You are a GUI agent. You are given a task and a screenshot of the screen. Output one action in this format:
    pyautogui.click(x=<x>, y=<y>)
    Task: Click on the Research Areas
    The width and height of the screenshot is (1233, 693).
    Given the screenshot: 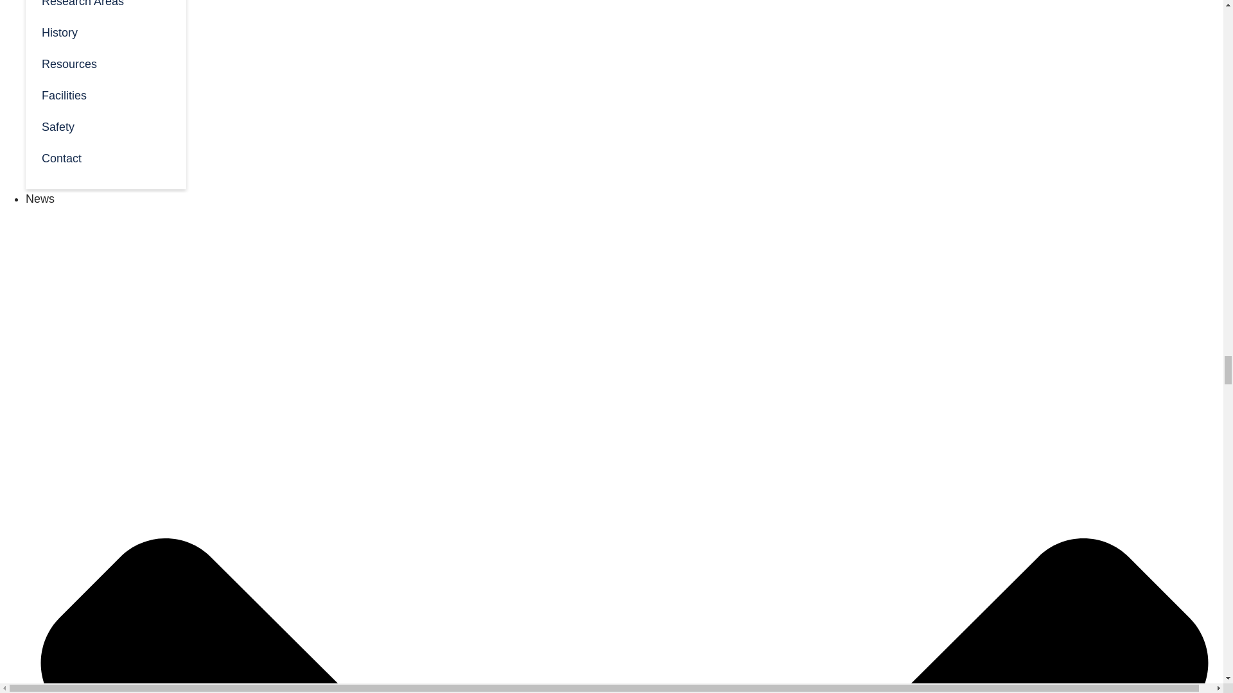 What is the action you would take?
    pyautogui.click(x=105, y=8)
    